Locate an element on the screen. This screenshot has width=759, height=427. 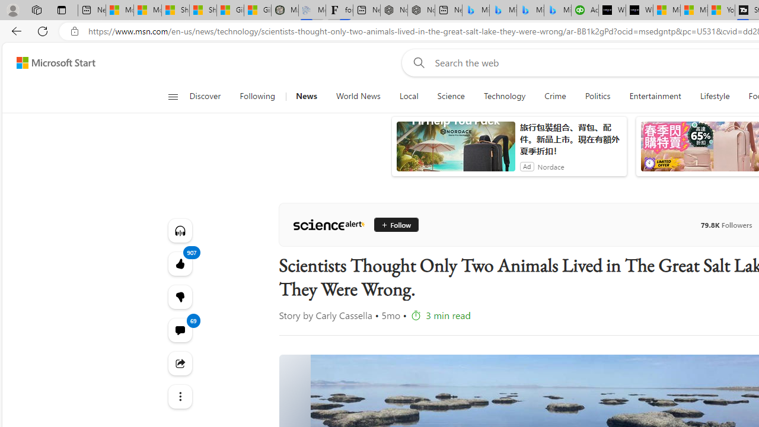
Dislike is located at coordinates (179, 297).